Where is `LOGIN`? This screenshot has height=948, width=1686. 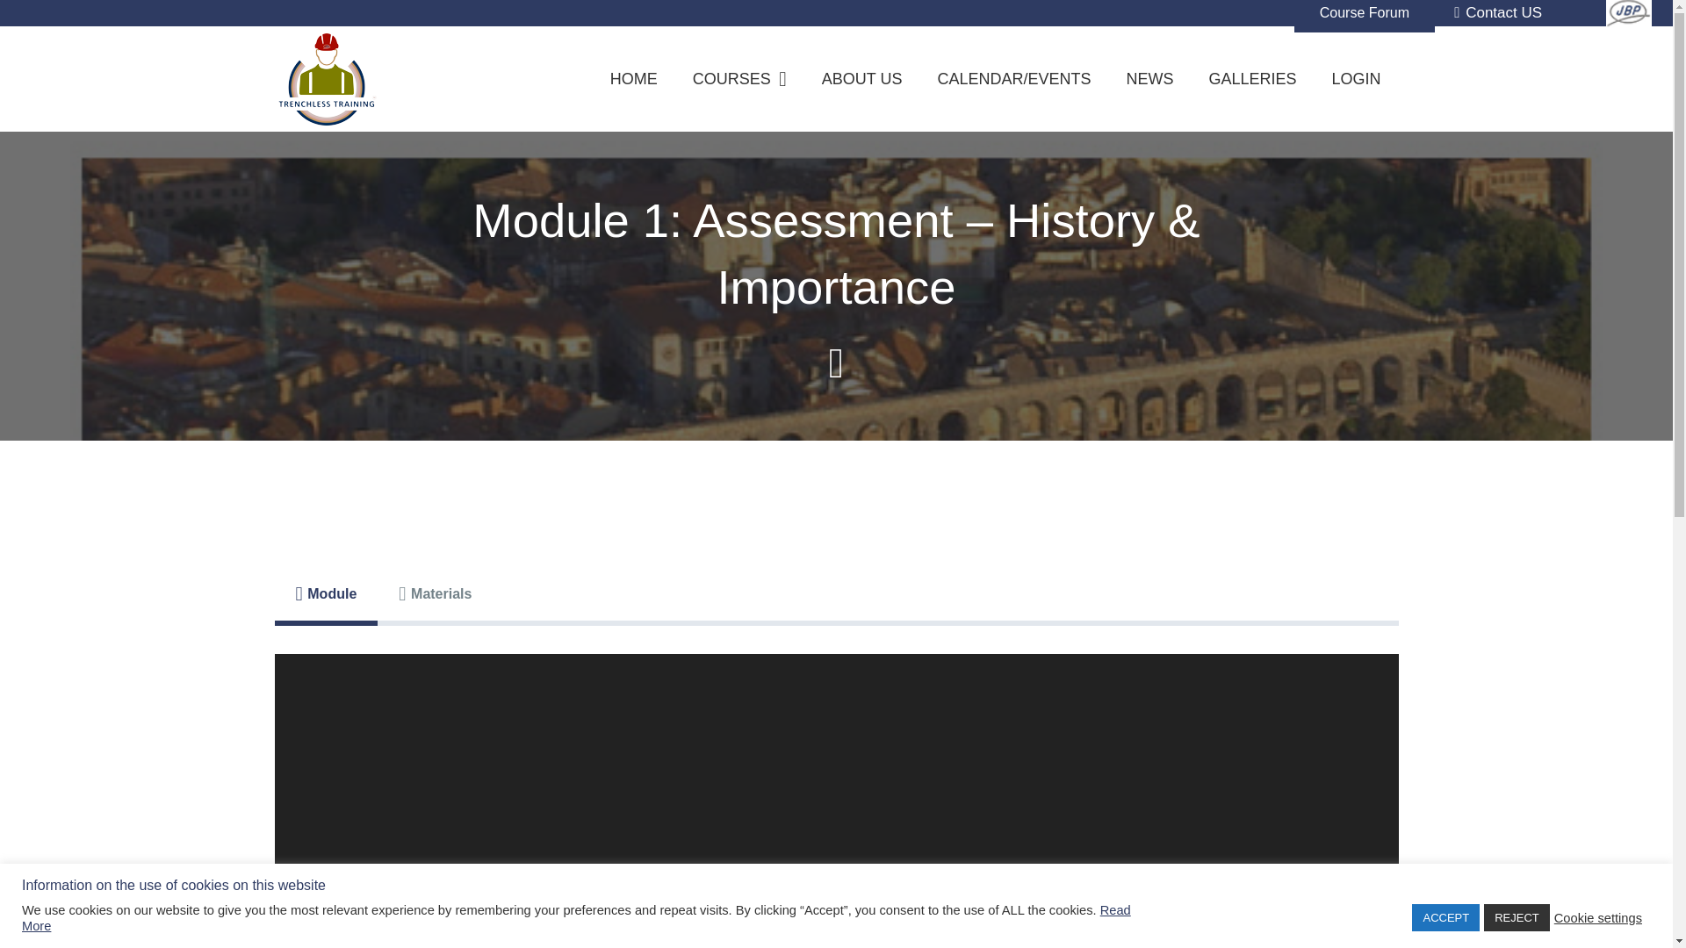
LOGIN is located at coordinates (1355, 79).